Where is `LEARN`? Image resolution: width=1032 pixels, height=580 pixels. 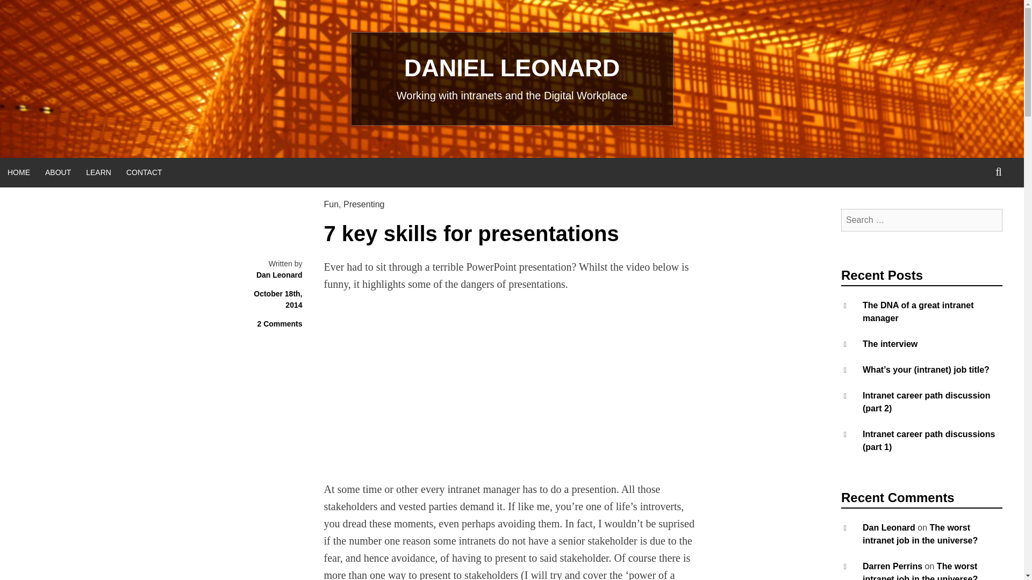 LEARN is located at coordinates (98, 172).